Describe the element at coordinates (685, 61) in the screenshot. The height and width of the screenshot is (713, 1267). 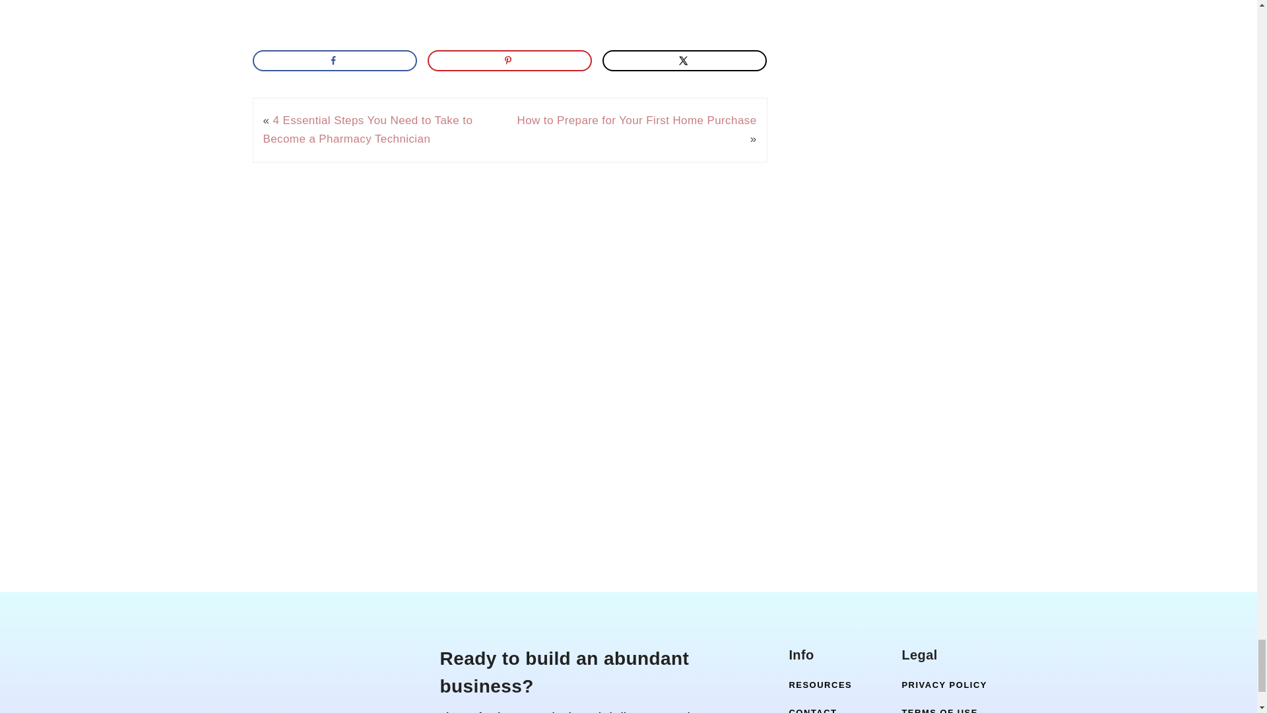
I see `Share on X` at that location.